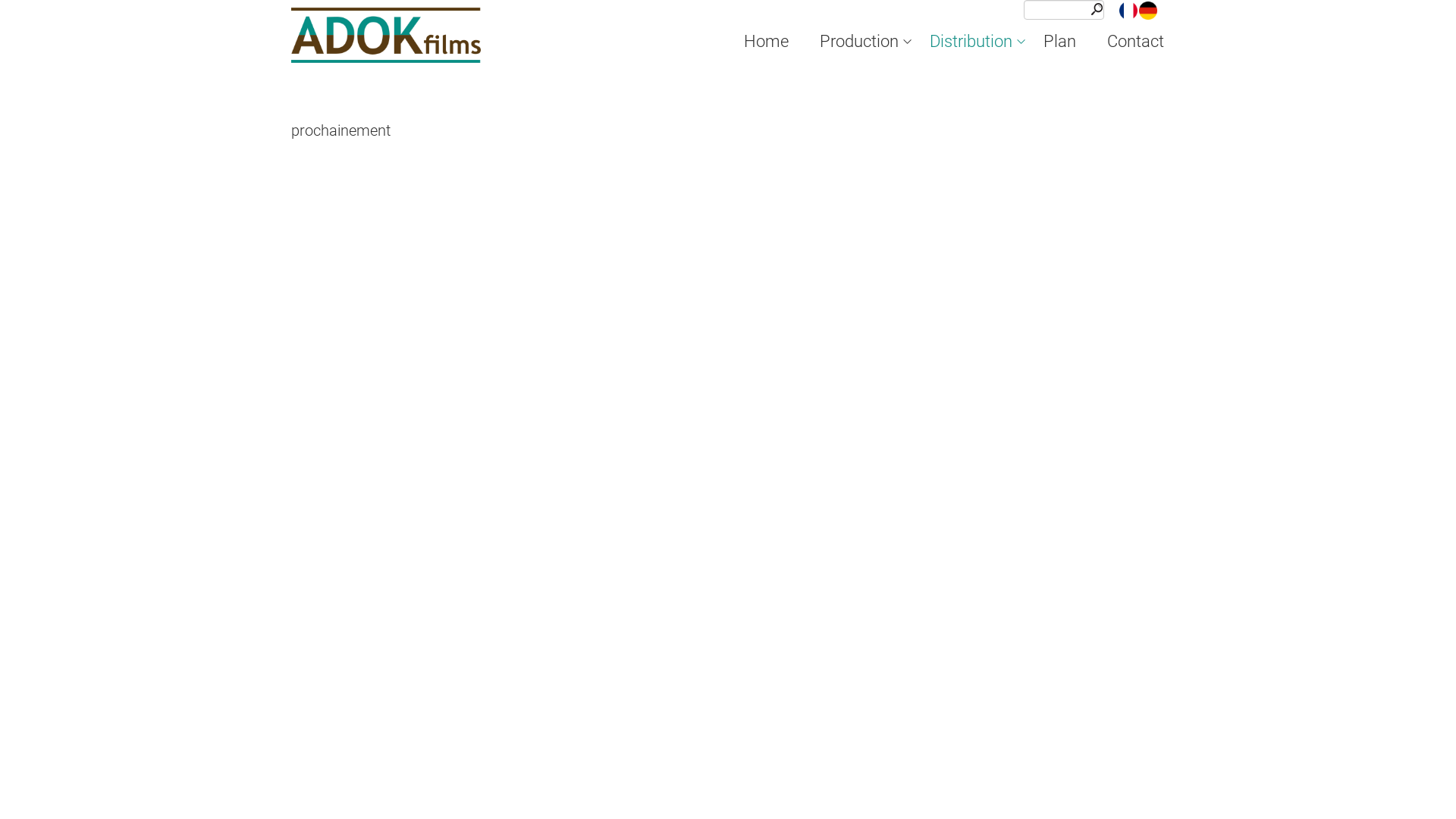 The image size is (1456, 819). I want to click on Deutsch, so click(1148, 17).